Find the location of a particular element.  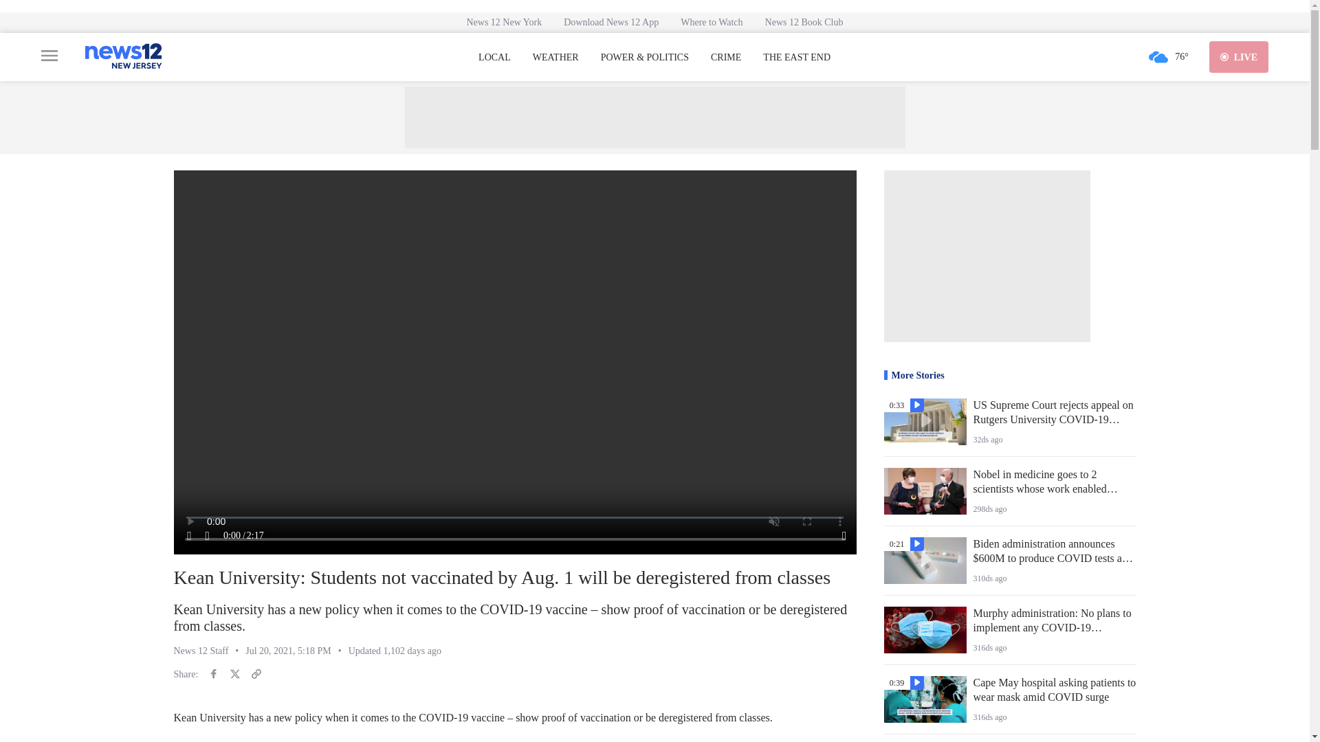

THE EAST END is located at coordinates (796, 57).